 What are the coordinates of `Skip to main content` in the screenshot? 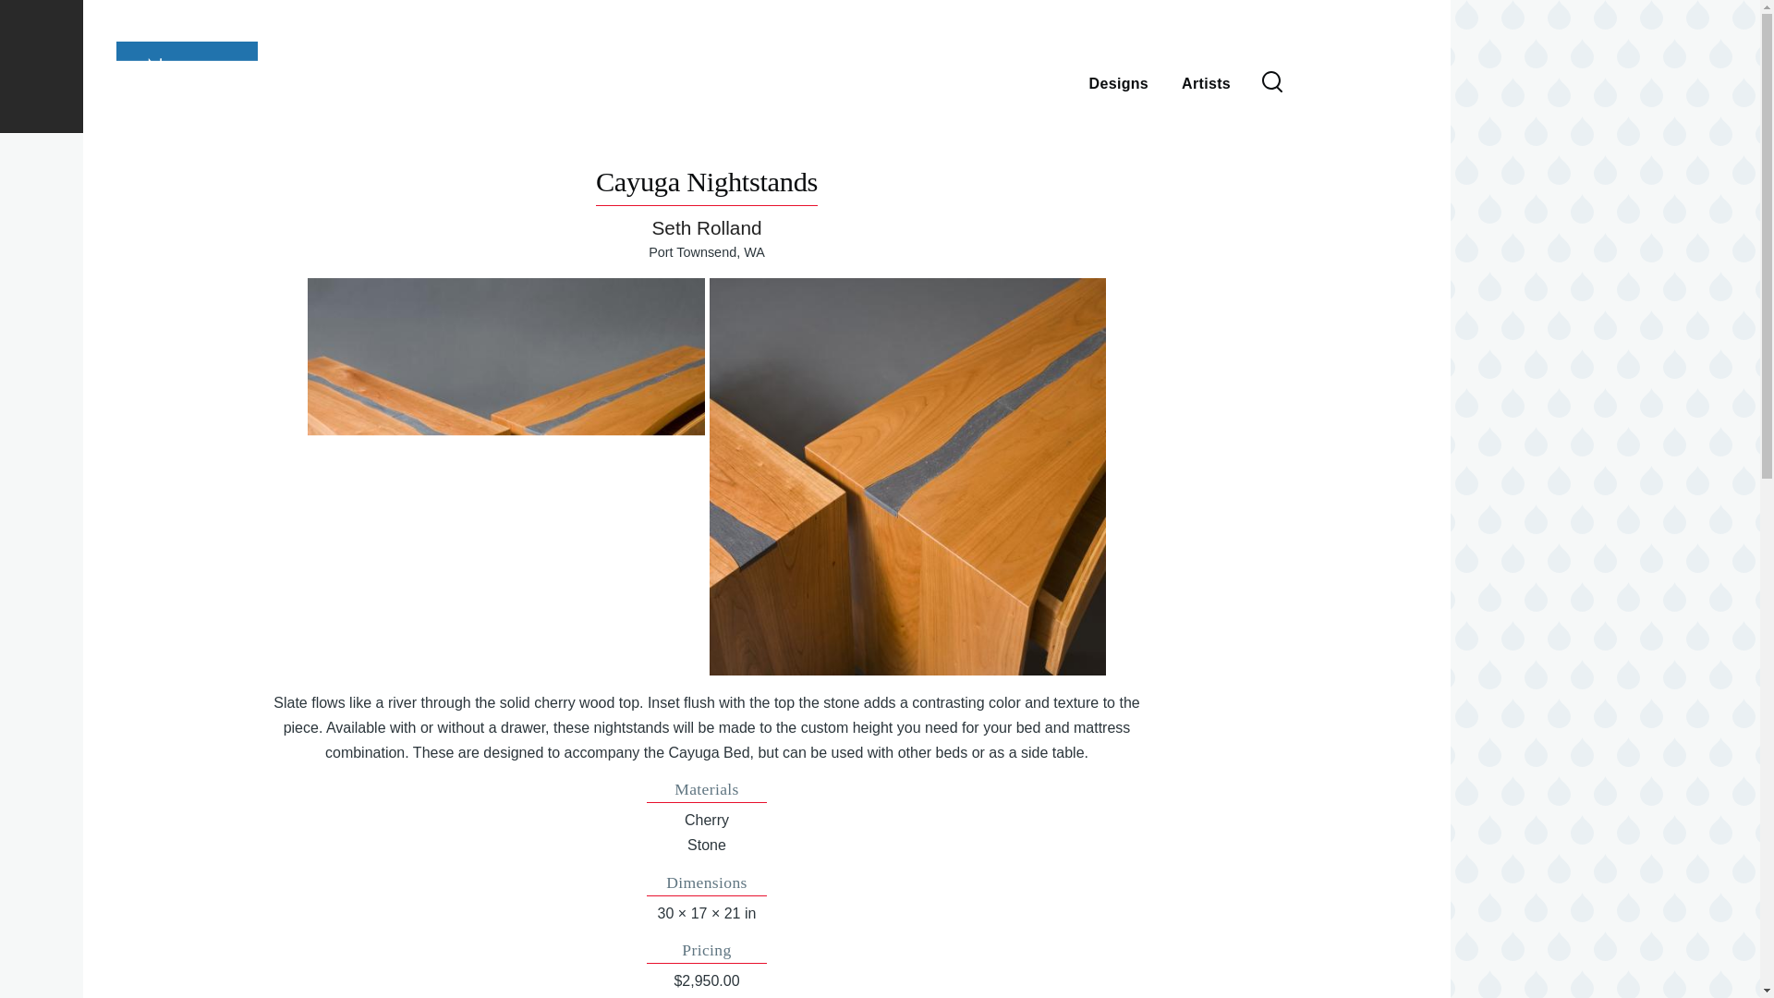 It's located at (725, 8).